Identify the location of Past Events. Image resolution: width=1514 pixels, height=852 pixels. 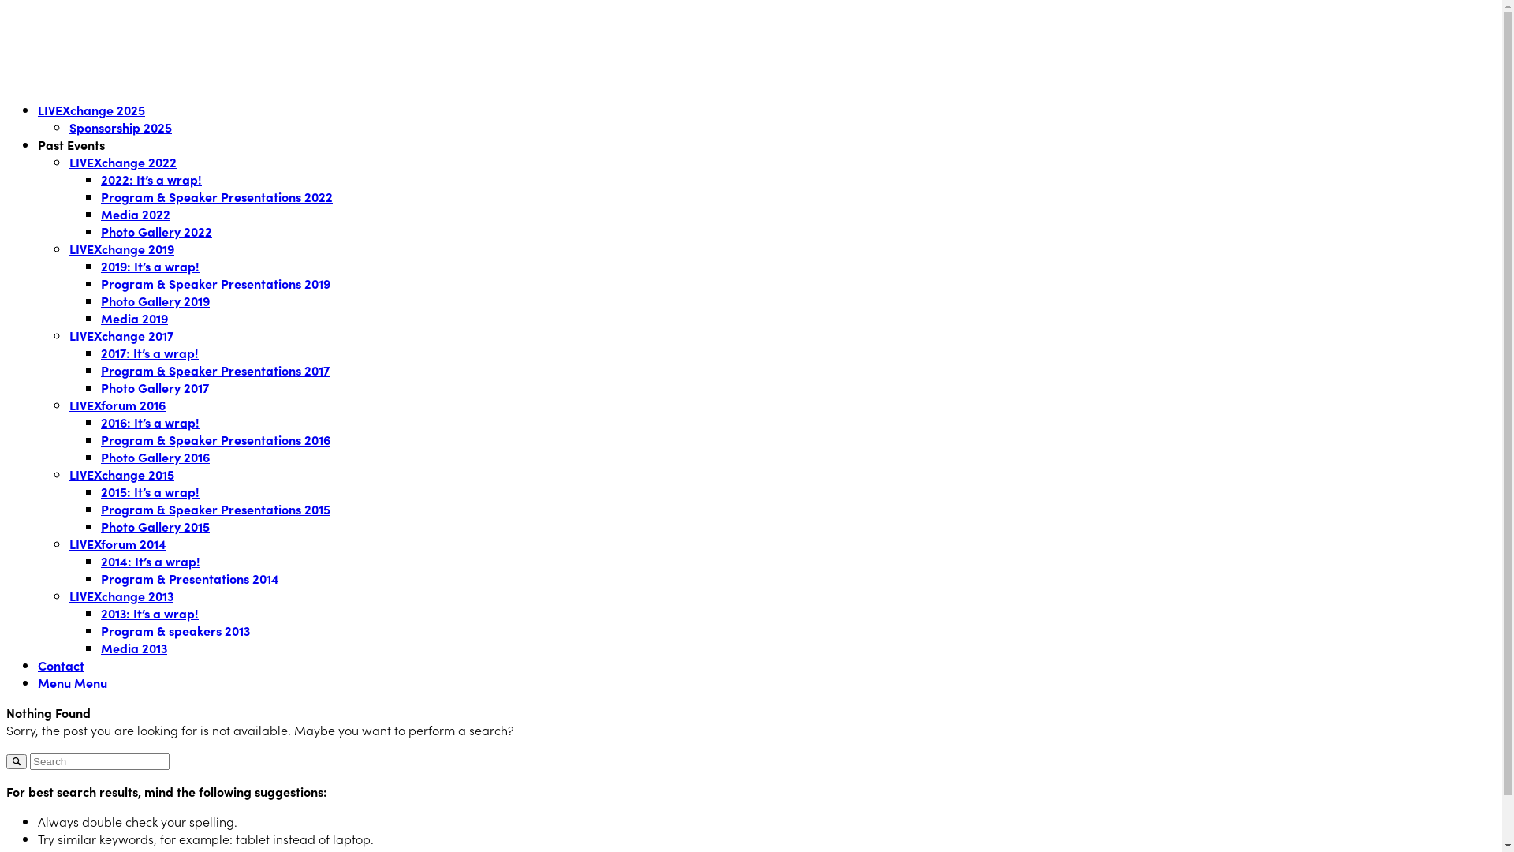
(71, 144).